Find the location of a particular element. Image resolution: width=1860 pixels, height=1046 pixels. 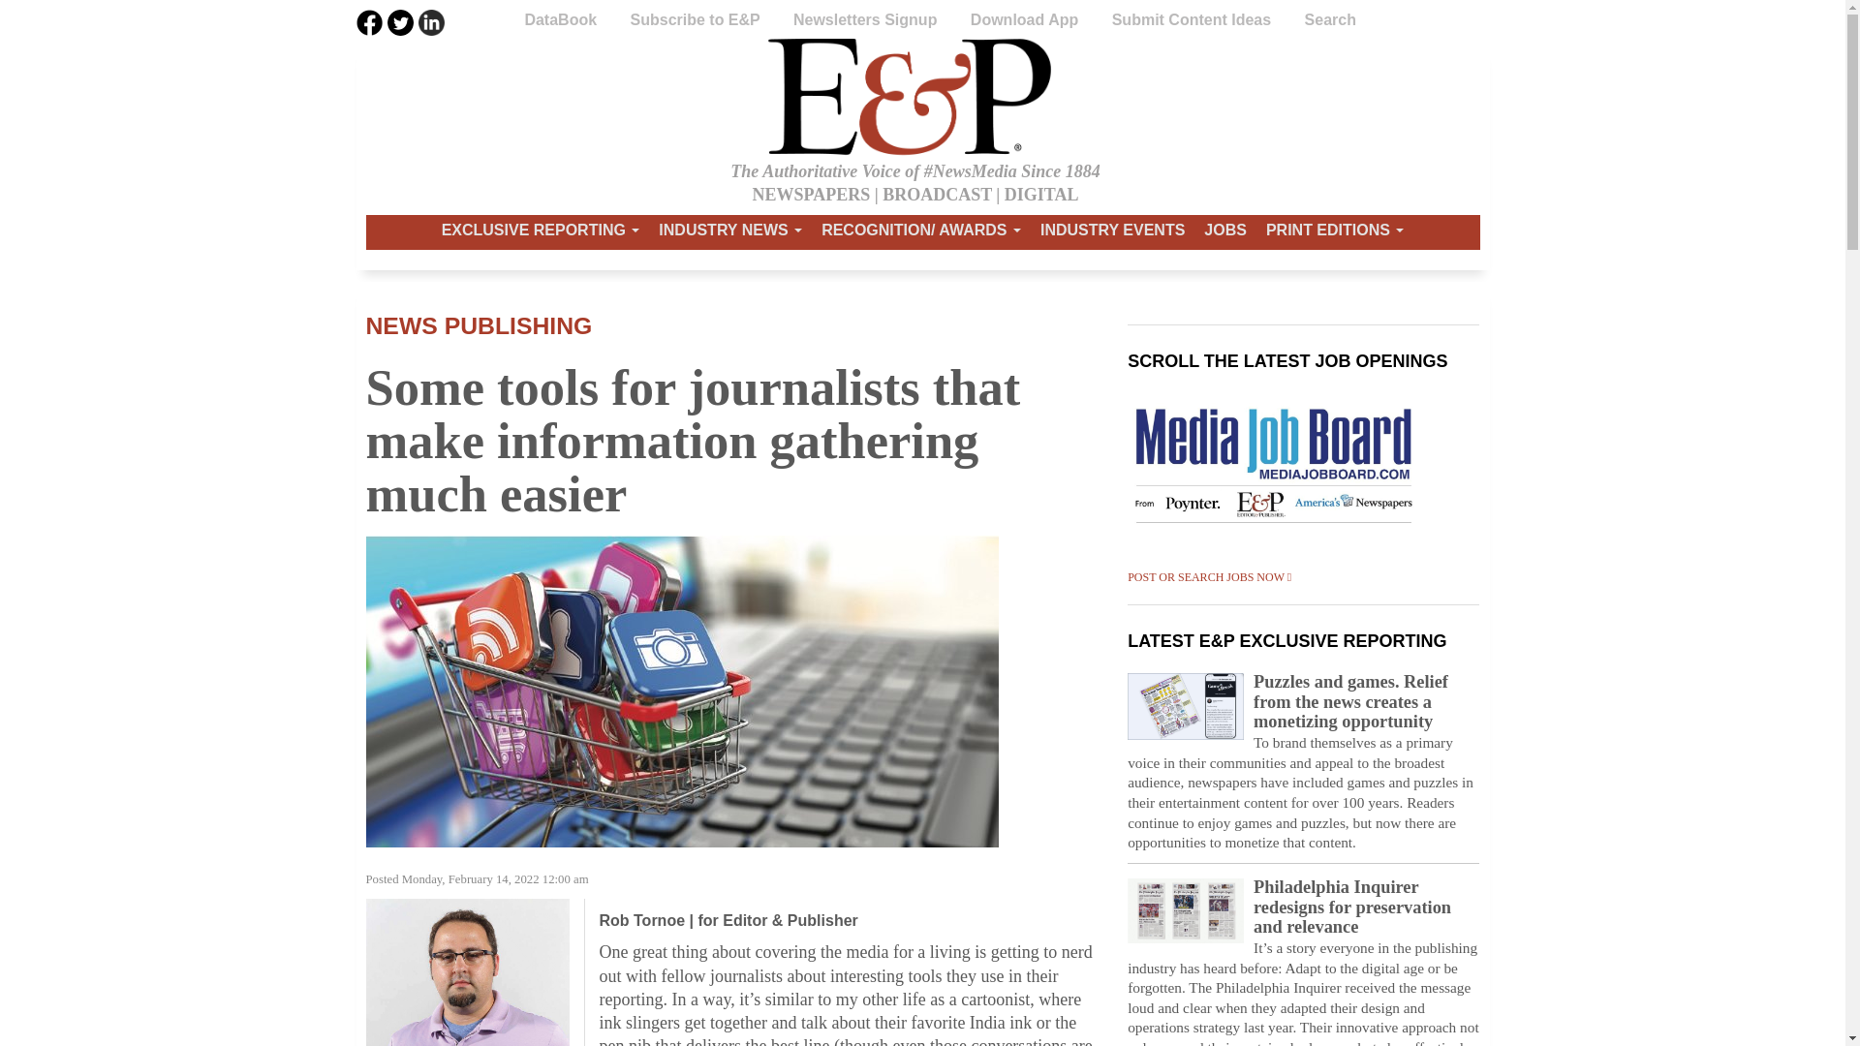

EXCLUSIVE REPORTING is located at coordinates (541, 230).